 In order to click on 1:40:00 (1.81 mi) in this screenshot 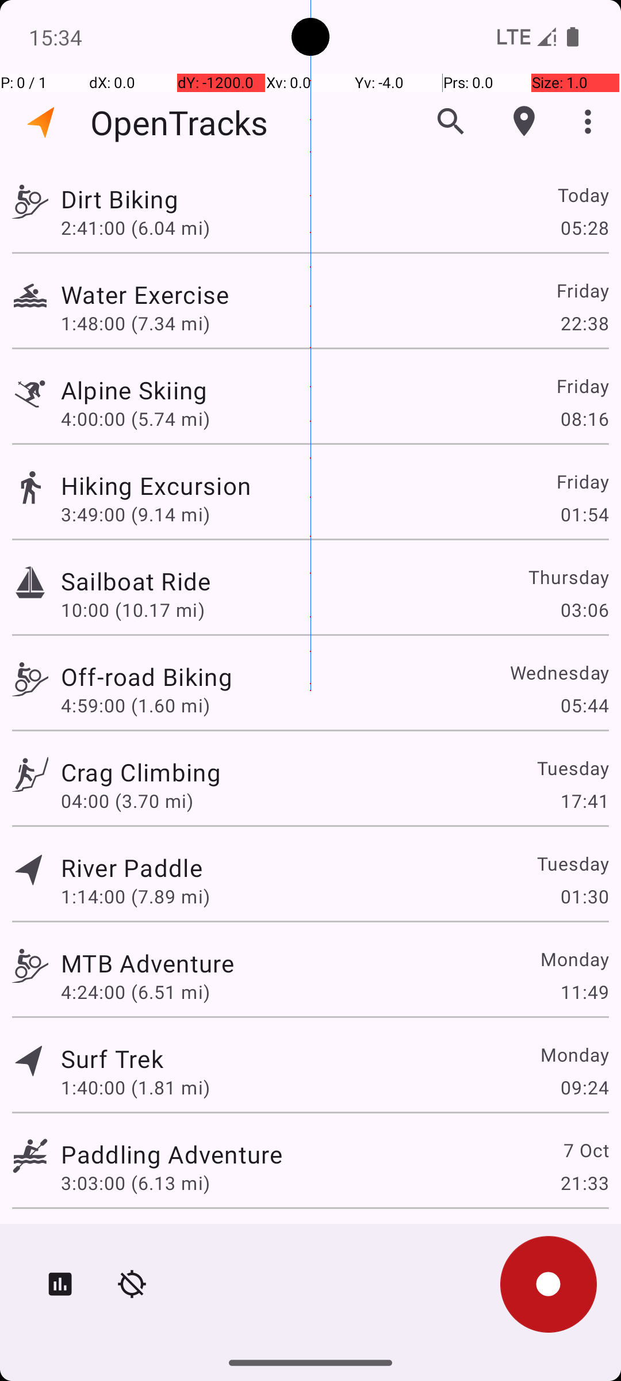, I will do `click(136, 1088)`.